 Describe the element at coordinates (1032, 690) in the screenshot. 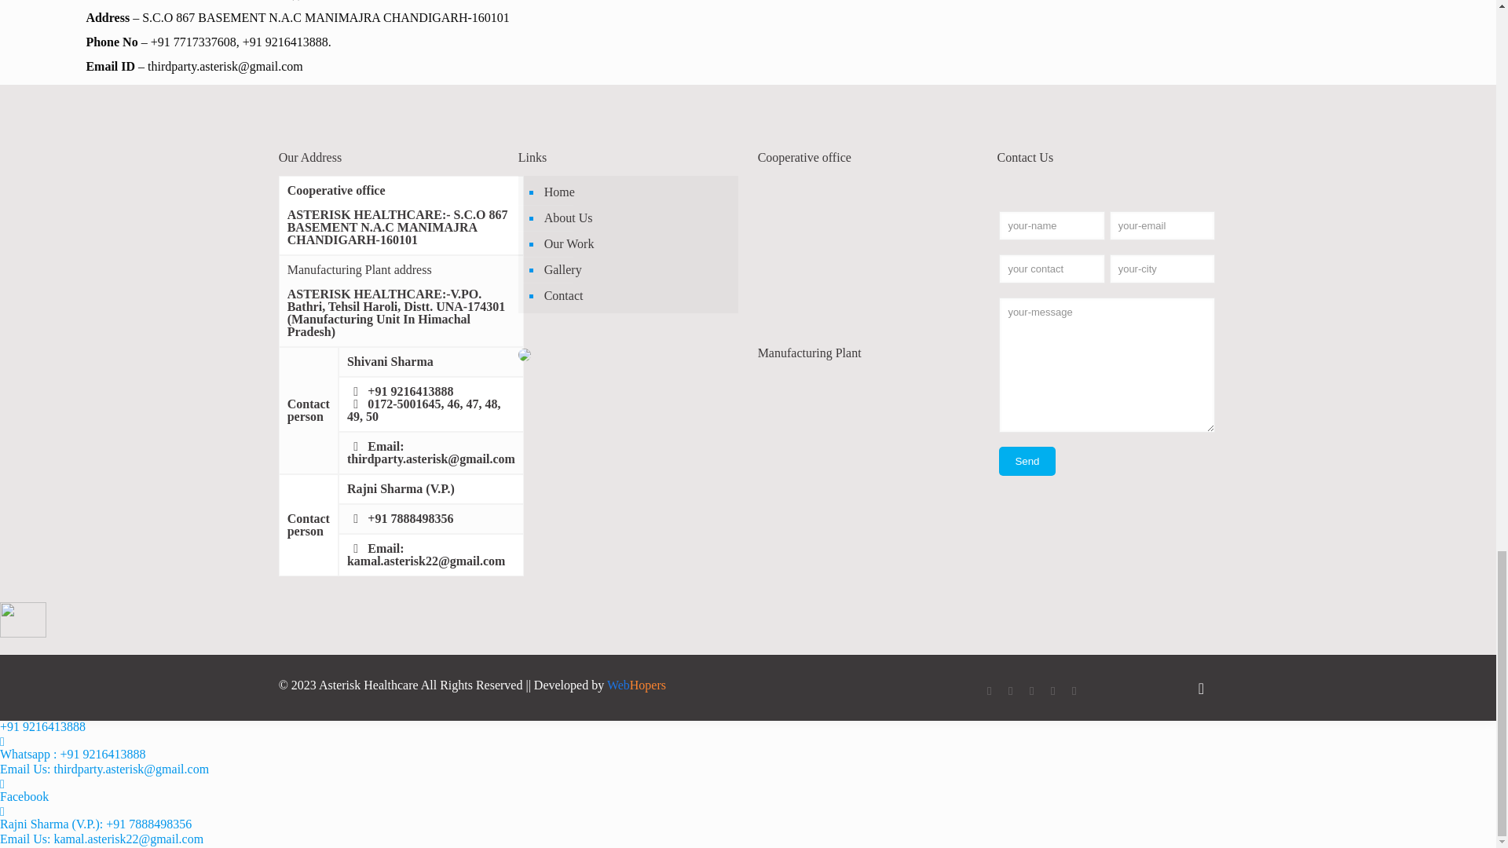

I see `LinkedIn` at that location.